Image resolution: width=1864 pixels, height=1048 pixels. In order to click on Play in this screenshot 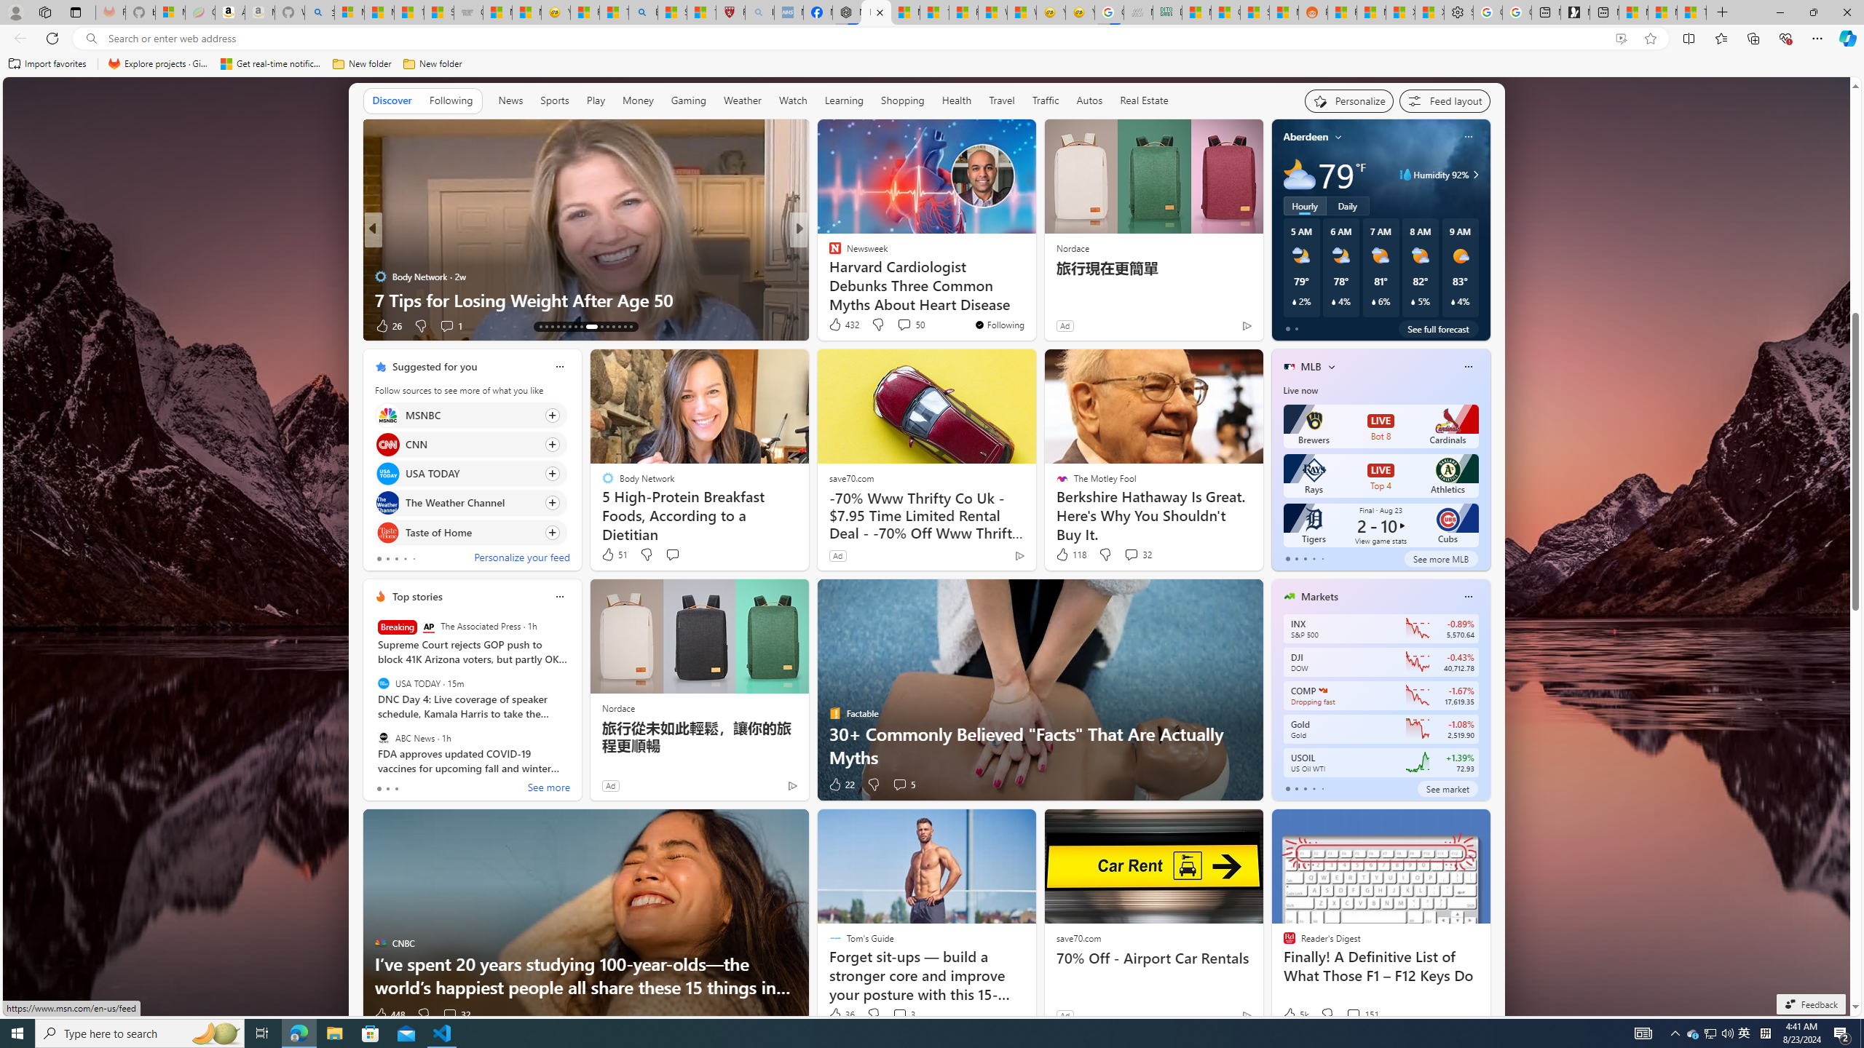, I will do `click(596, 100)`.